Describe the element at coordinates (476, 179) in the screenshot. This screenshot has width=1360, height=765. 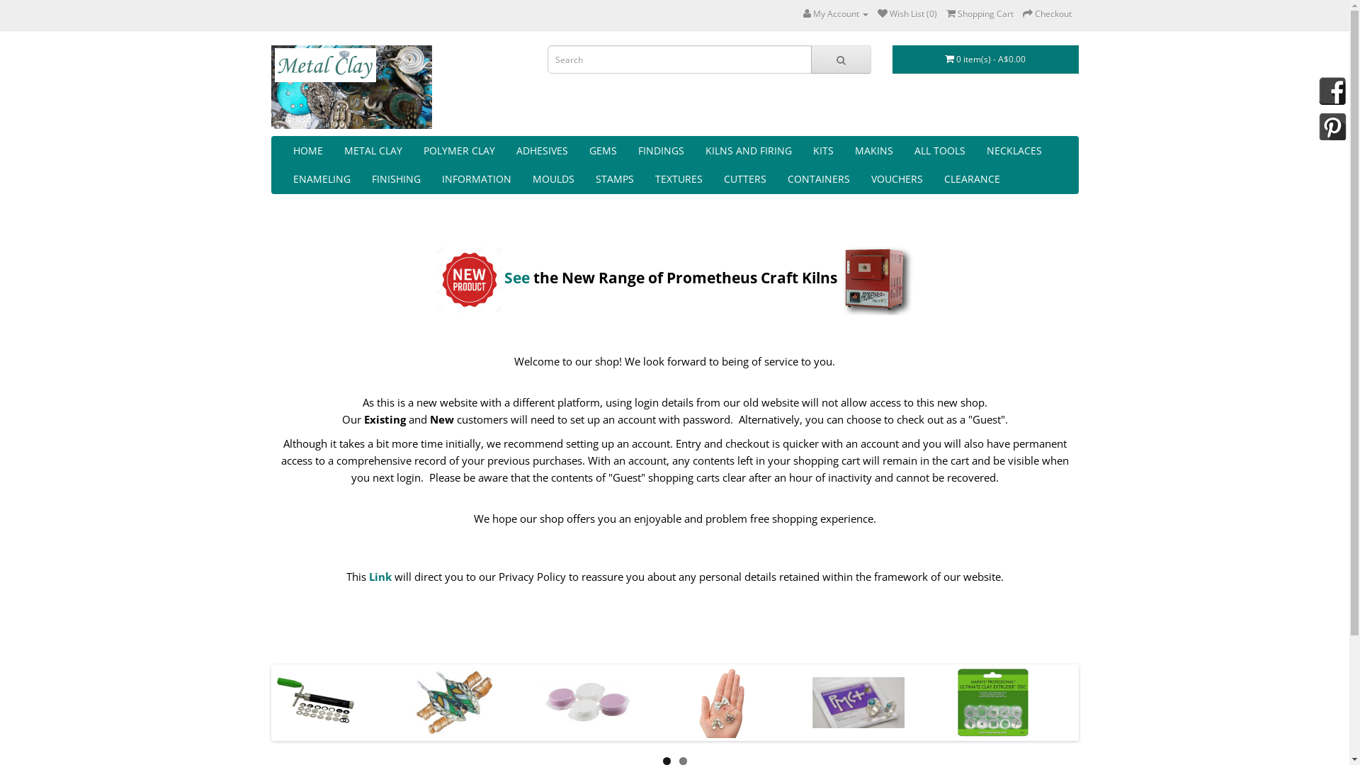
I see `INFORMATION` at that location.